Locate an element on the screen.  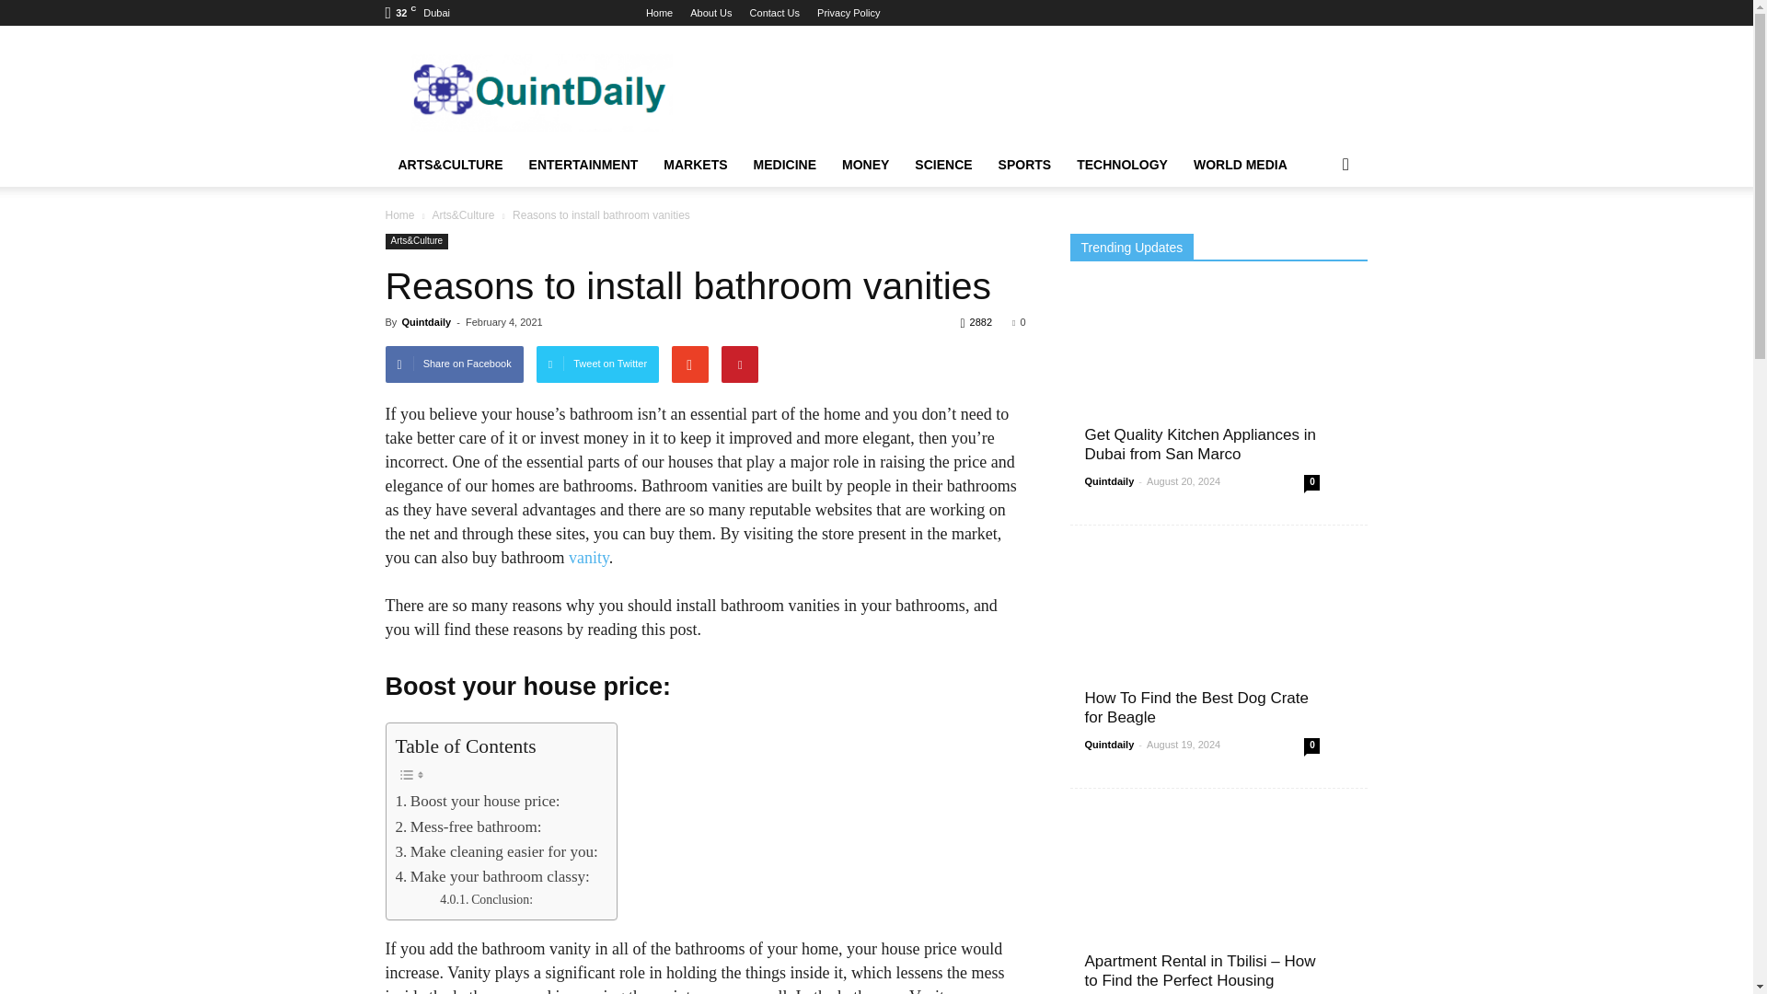
MEDICINE is located at coordinates (784, 165).